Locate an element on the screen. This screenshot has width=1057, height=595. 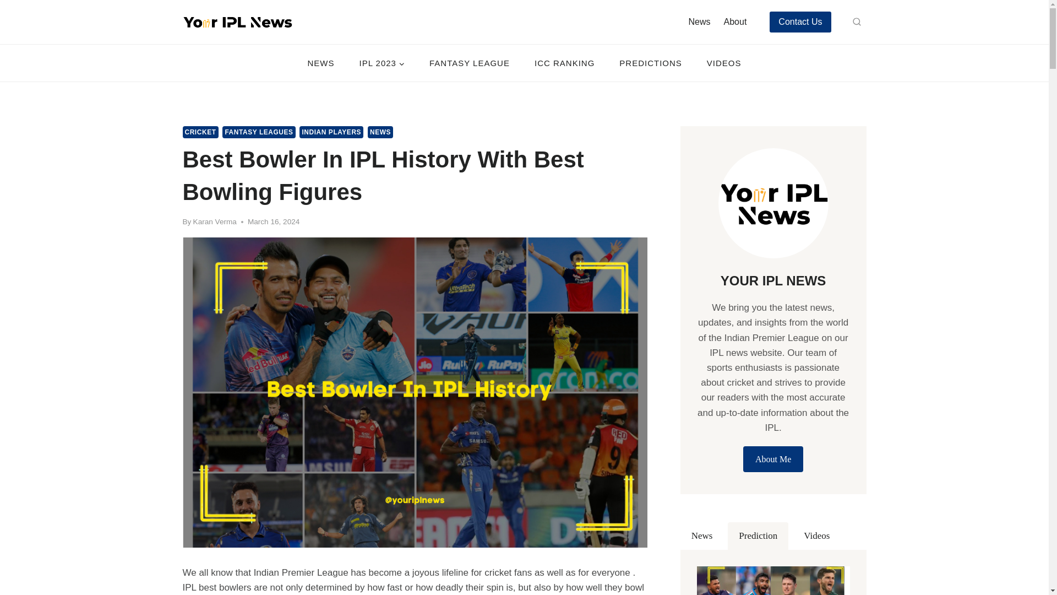
IPL 2023 is located at coordinates (382, 63).